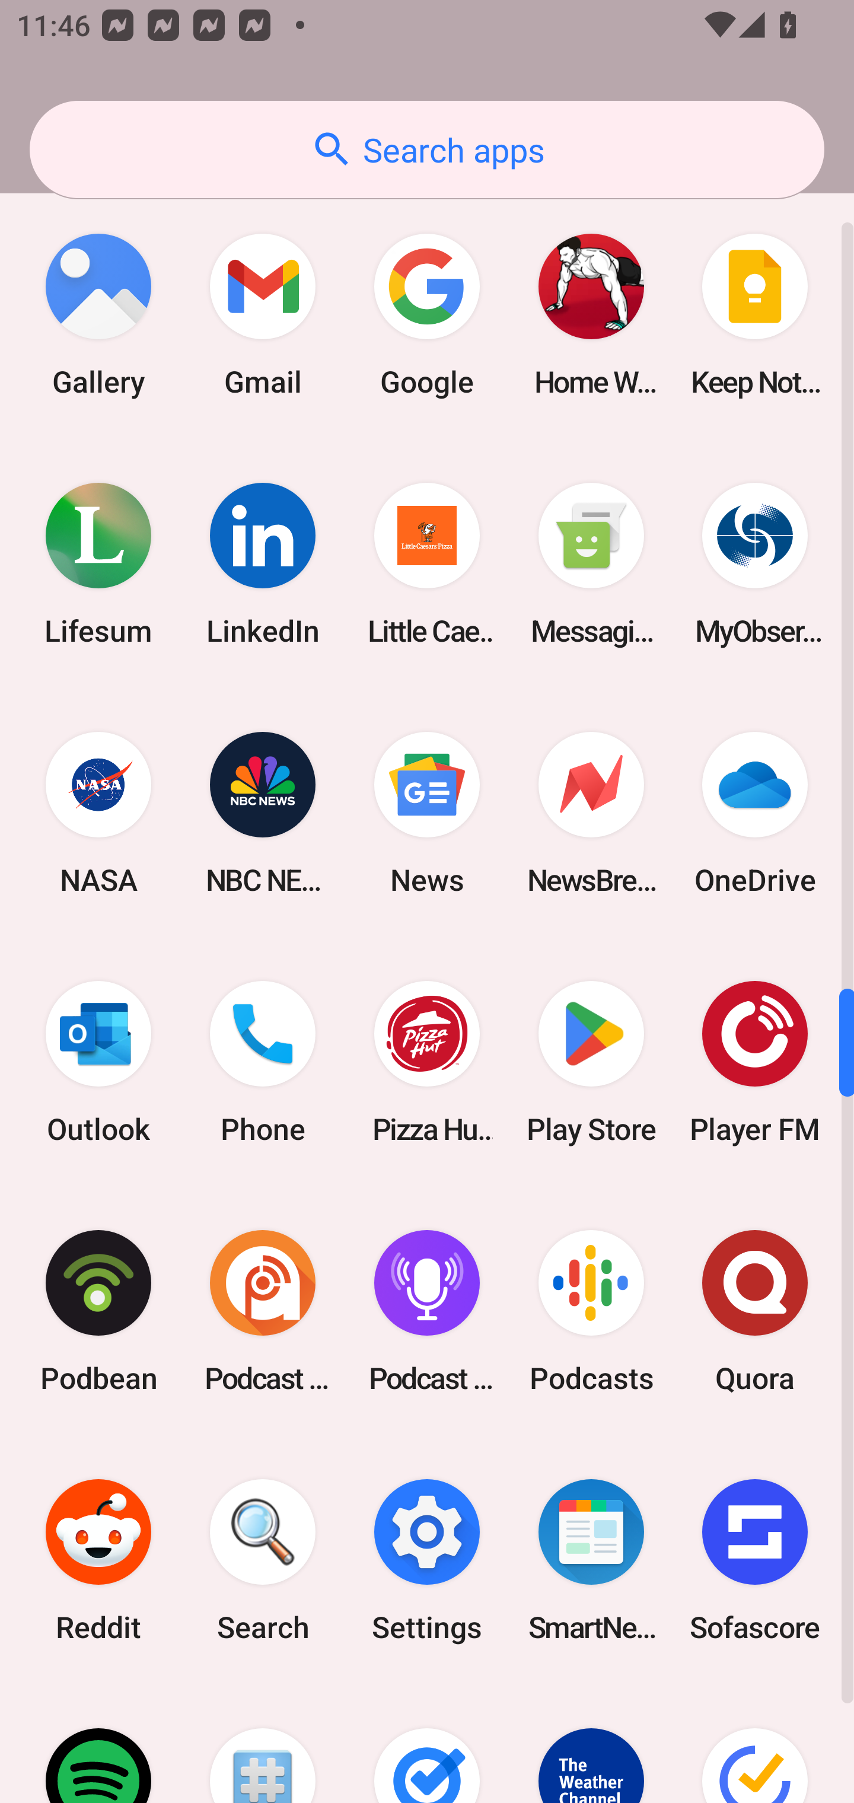 This screenshot has width=854, height=1803. What do you see at coordinates (755, 564) in the screenshot?
I see `MyObservatory` at bounding box center [755, 564].